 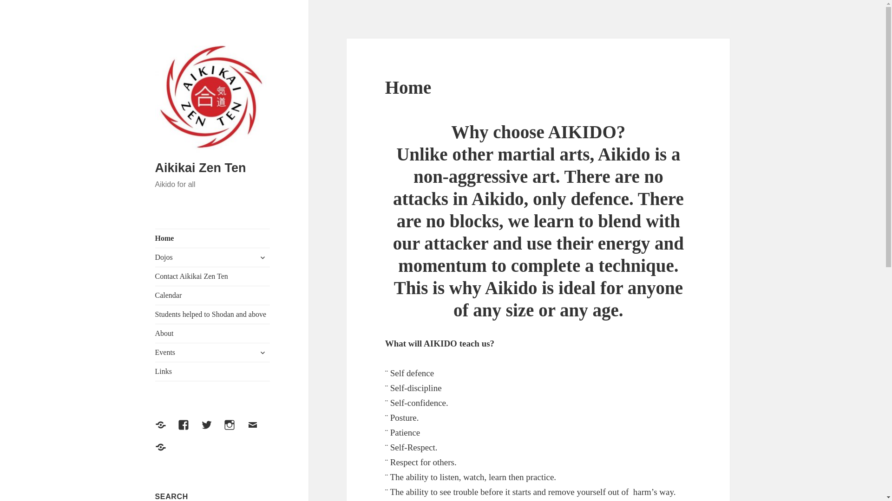 I want to click on About, so click(x=213, y=333).